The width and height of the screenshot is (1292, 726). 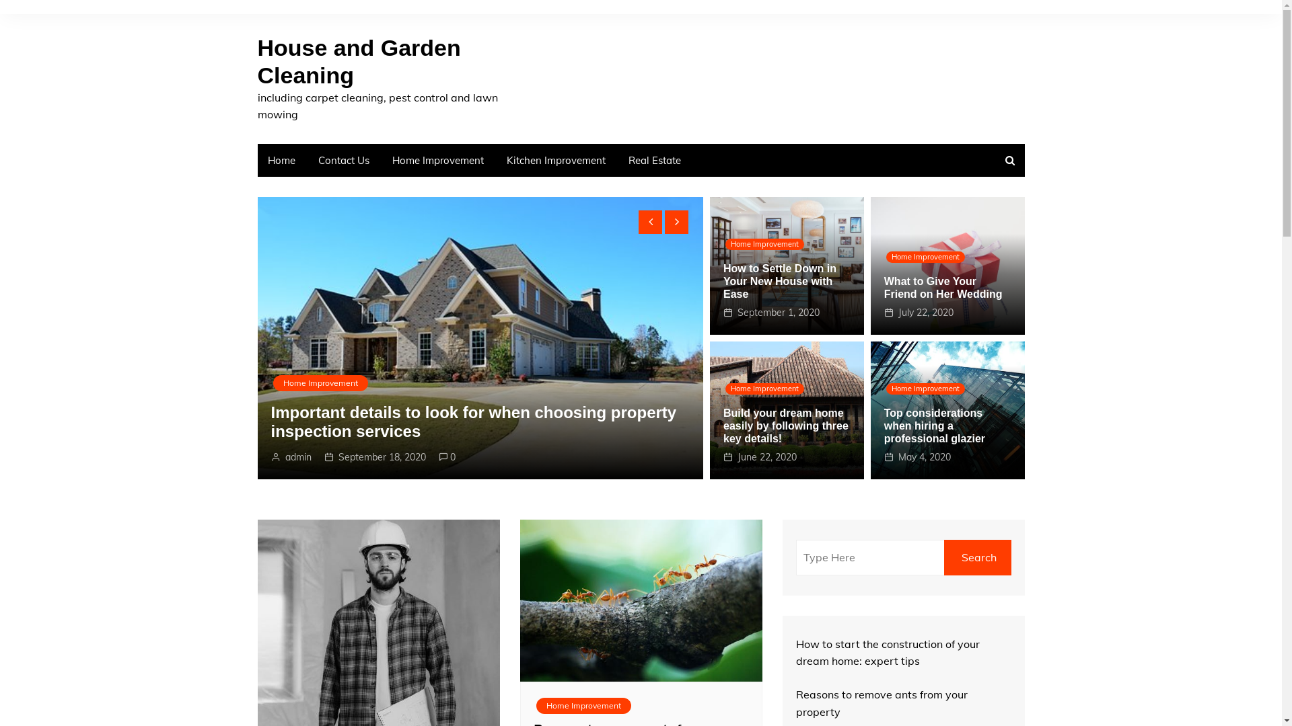 What do you see at coordinates (882, 703) in the screenshot?
I see `Reasons to remove ants from your property` at bounding box center [882, 703].